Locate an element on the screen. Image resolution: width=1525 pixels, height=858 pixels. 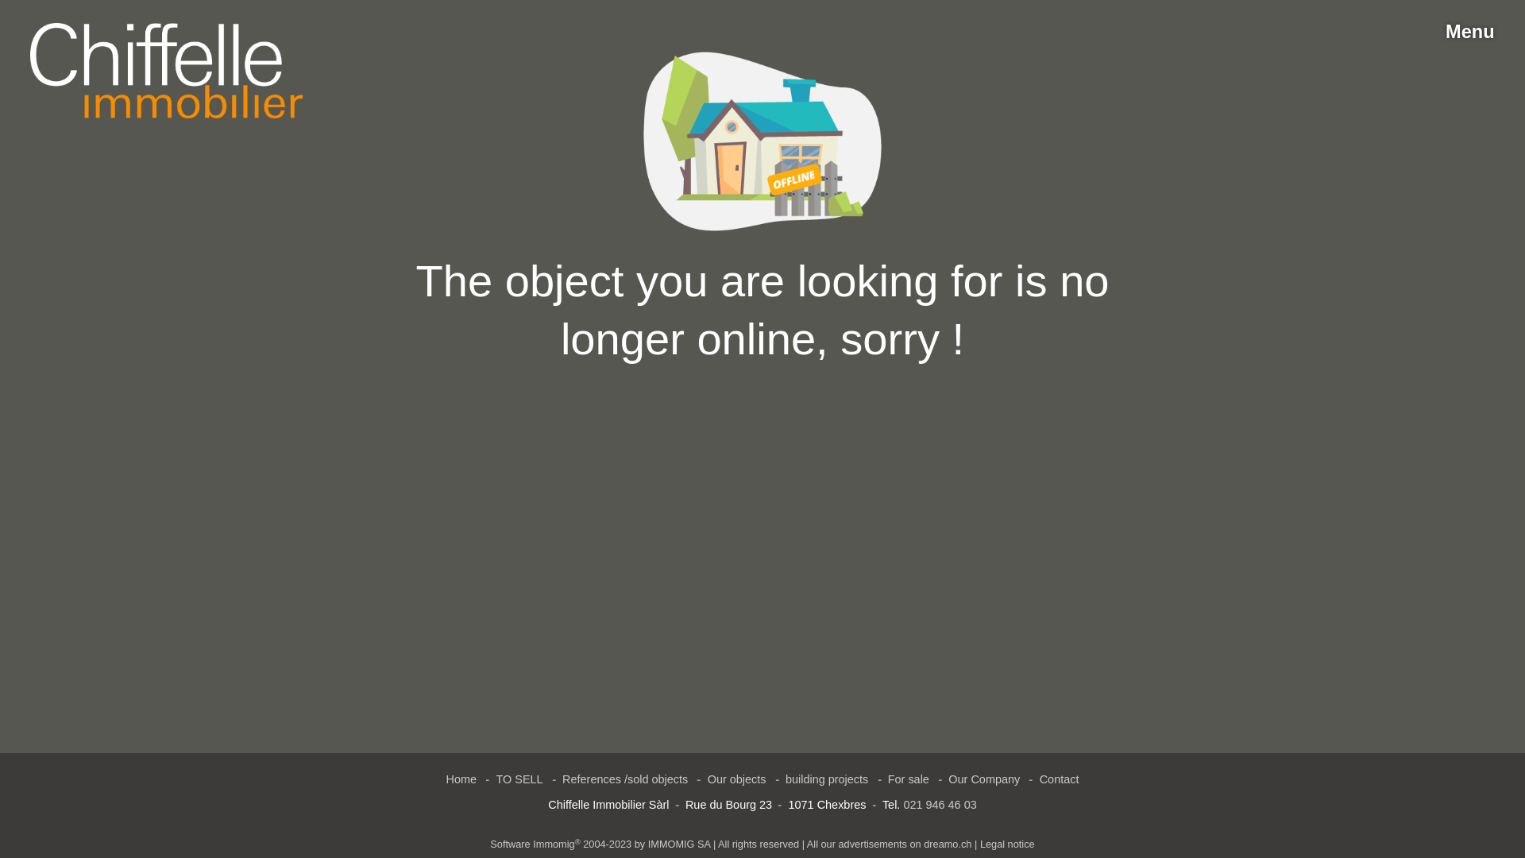
TO SELL is located at coordinates (519, 780).